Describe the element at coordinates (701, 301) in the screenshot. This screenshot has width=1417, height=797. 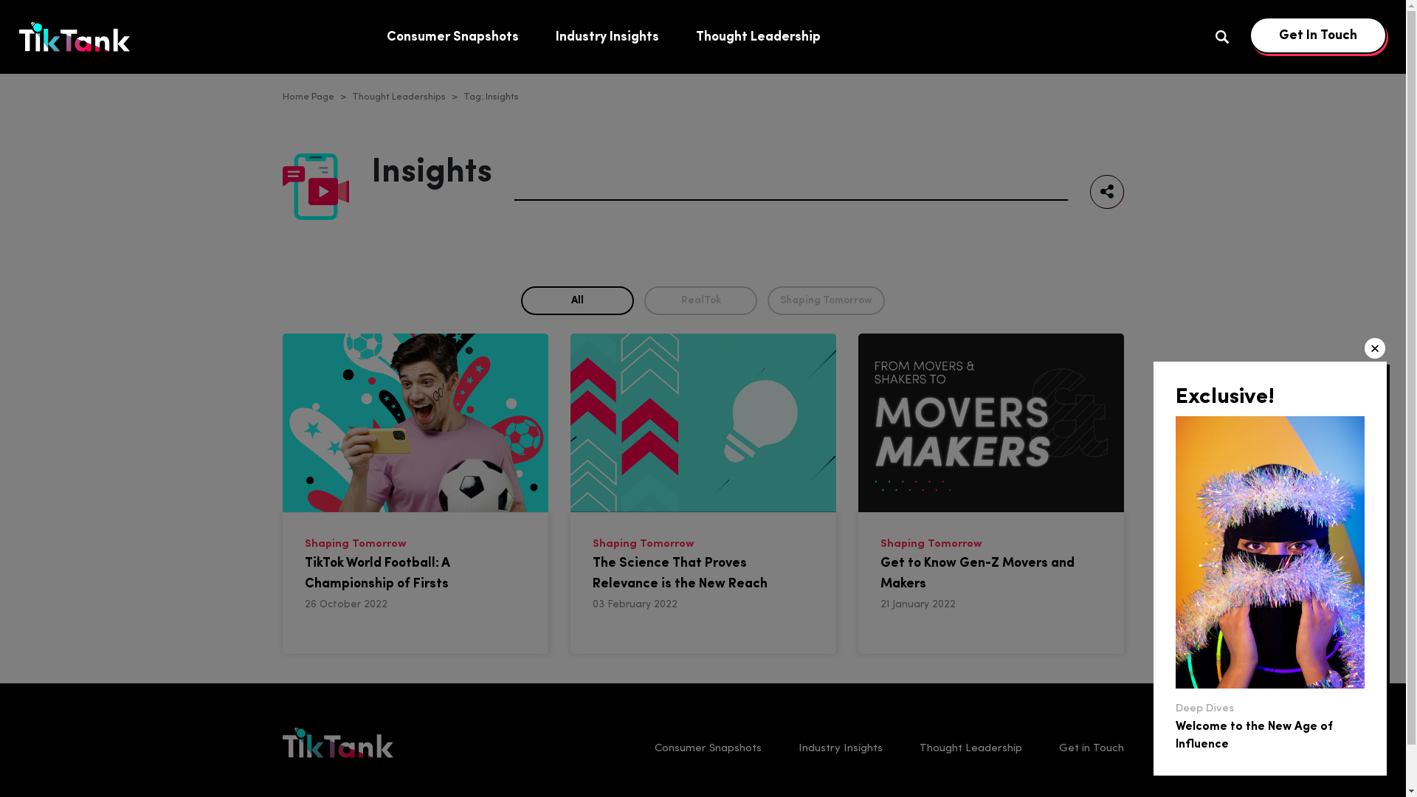
I see `RealTok` at that location.